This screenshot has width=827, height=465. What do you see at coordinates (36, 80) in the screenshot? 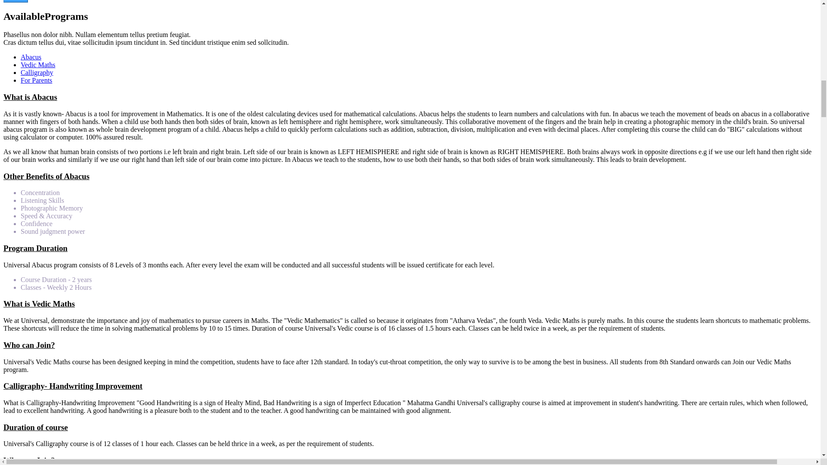
I see `For Parents` at bounding box center [36, 80].